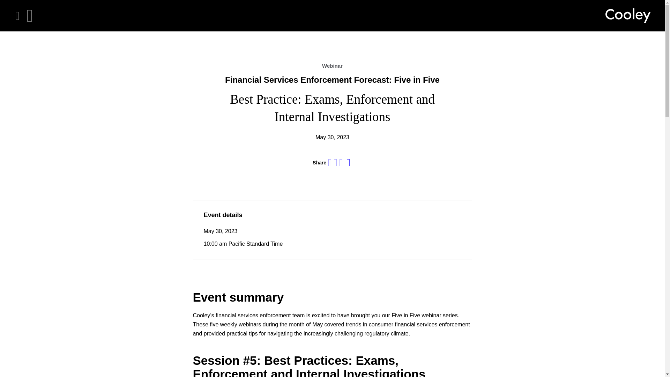  What do you see at coordinates (348, 163) in the screenshot?
I see `Share with Email` at bounding box center [348, 163].